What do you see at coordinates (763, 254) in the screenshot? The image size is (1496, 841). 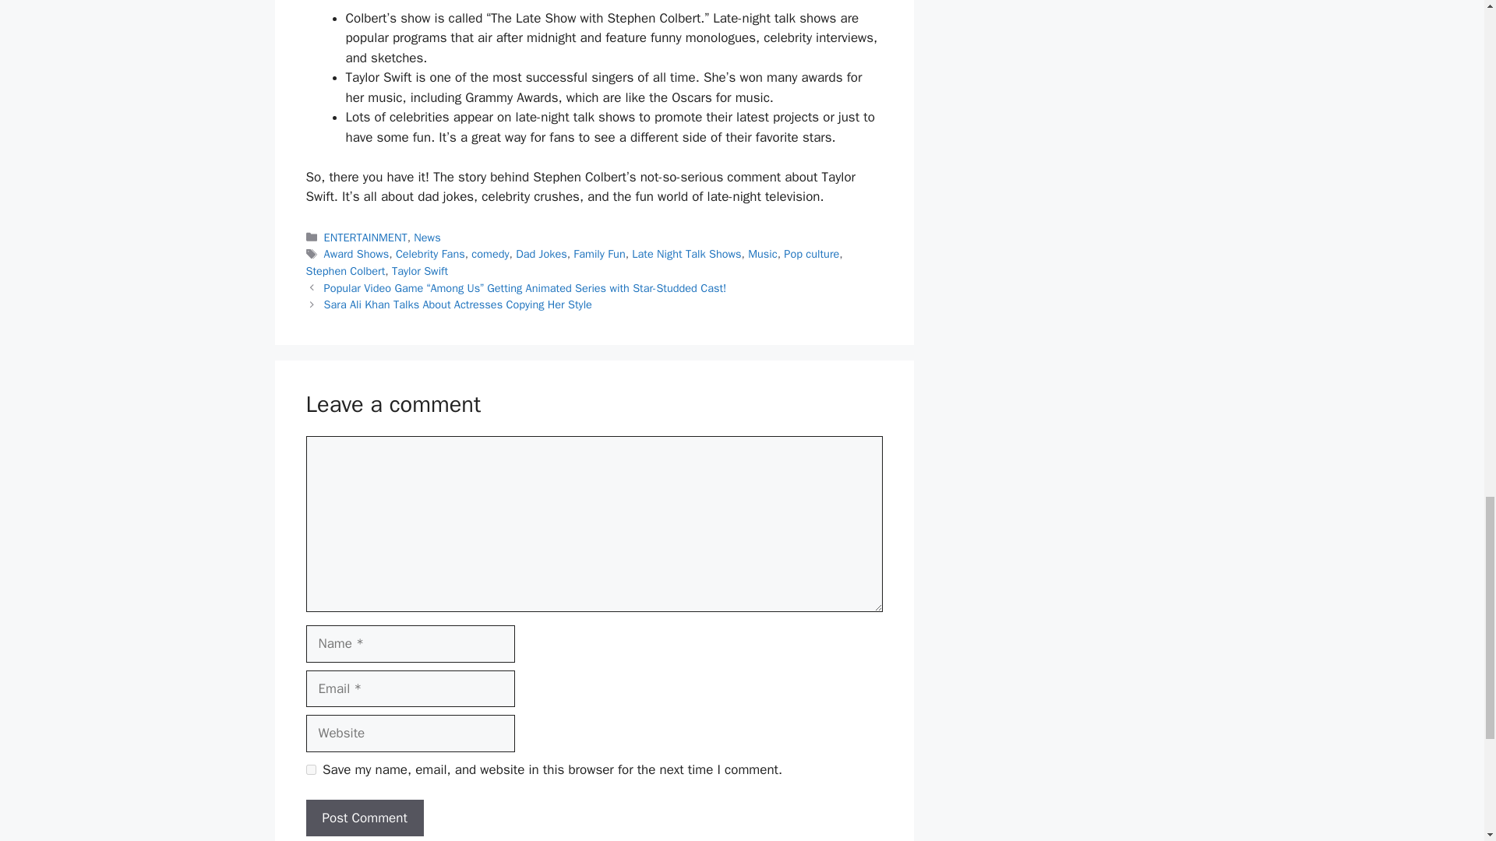 I see `Music` at bounding box center [763, 254].